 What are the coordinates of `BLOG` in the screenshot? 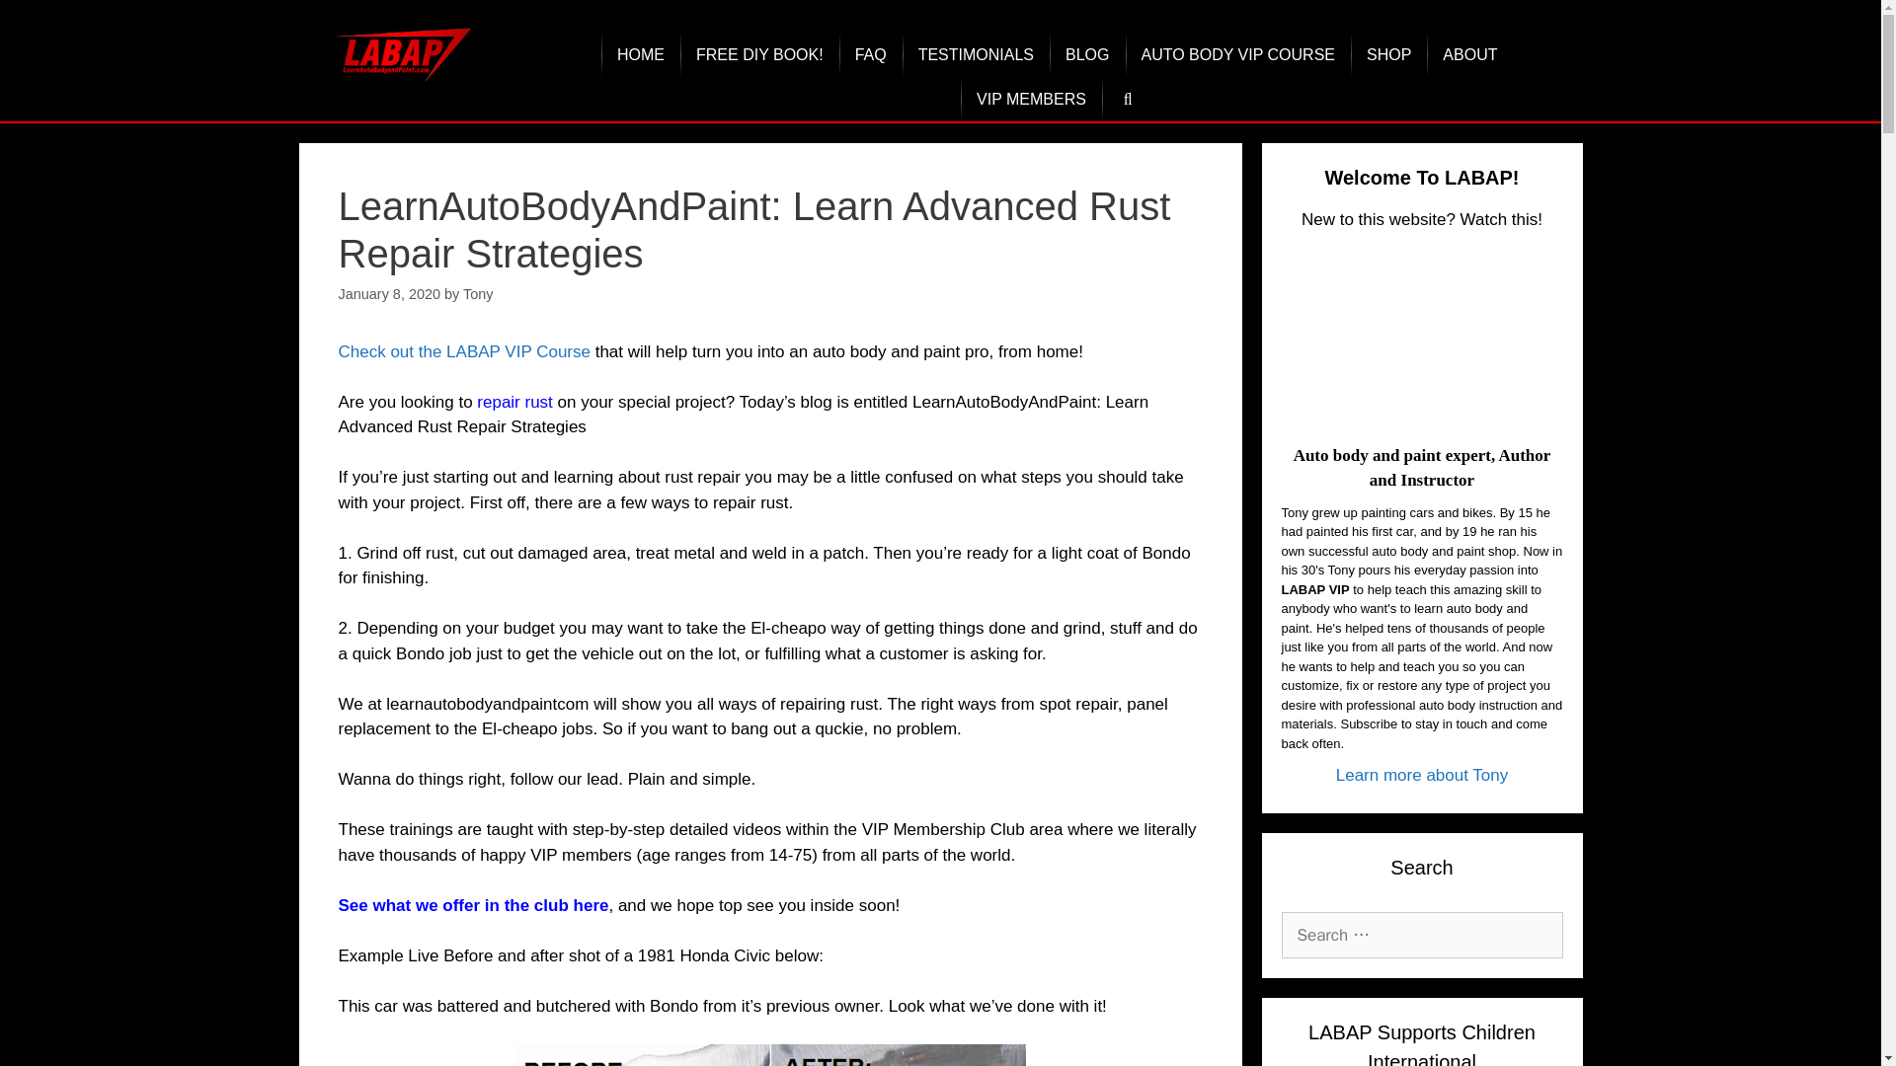 It's located at (1086, 54).